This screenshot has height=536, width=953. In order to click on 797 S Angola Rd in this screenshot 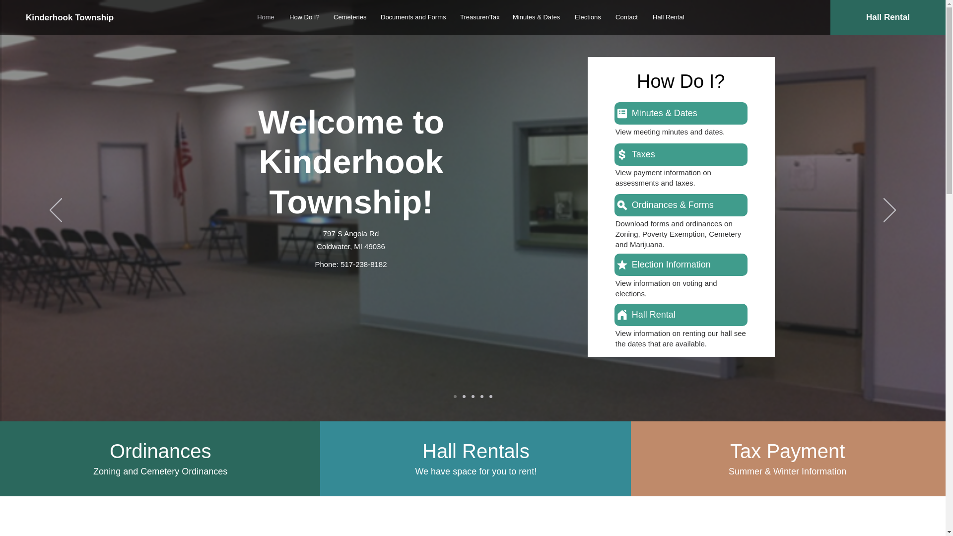, I will do `click(351, 233)`.